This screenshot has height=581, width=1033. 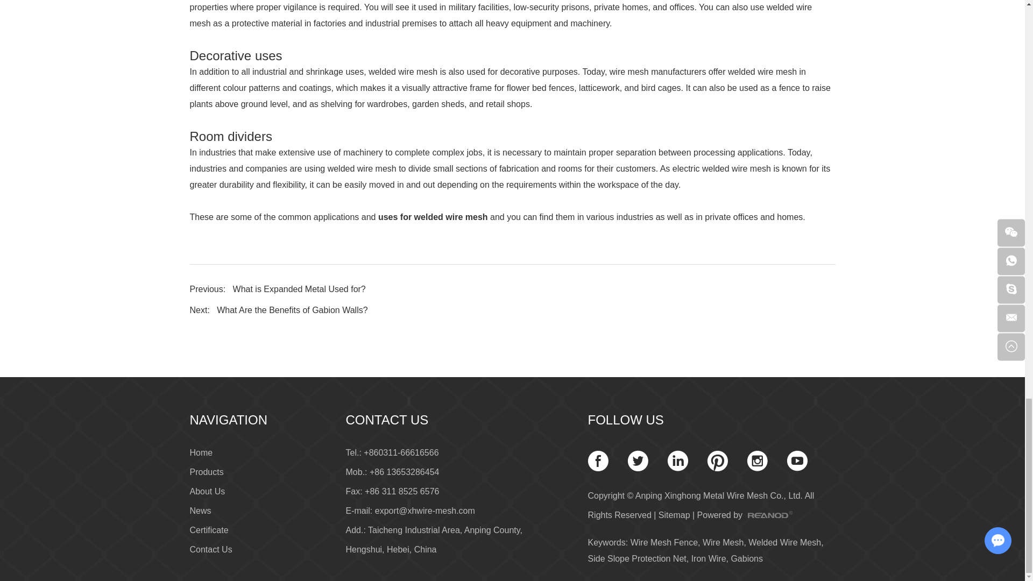 What do you see at coordinates (206, 472) in the screenshot?
I see `Products` at bounding box center [206, 472].